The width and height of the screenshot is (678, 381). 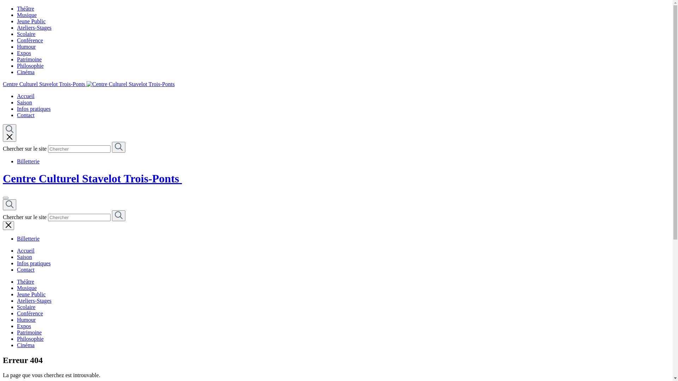 I want to click on Philosophie, so click(x=30, y=339).